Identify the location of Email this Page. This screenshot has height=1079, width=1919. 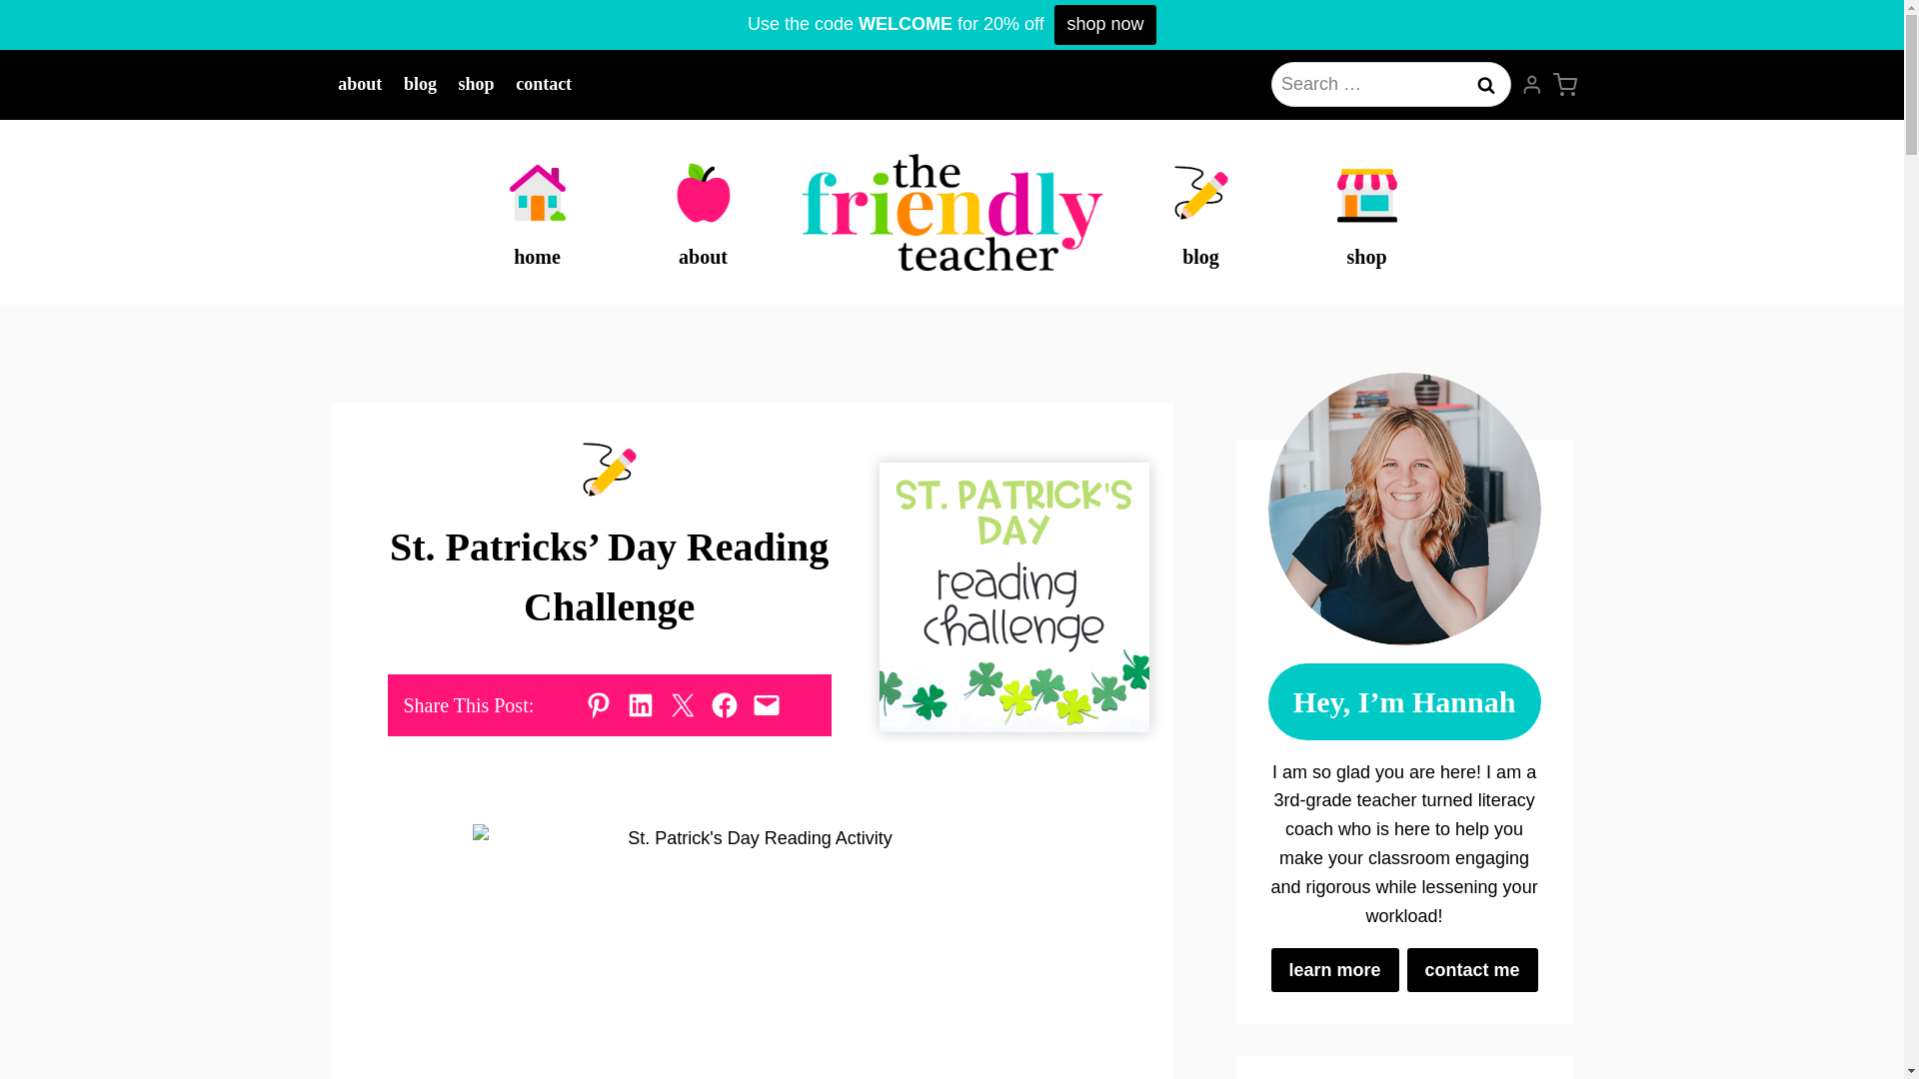
(766, 705).